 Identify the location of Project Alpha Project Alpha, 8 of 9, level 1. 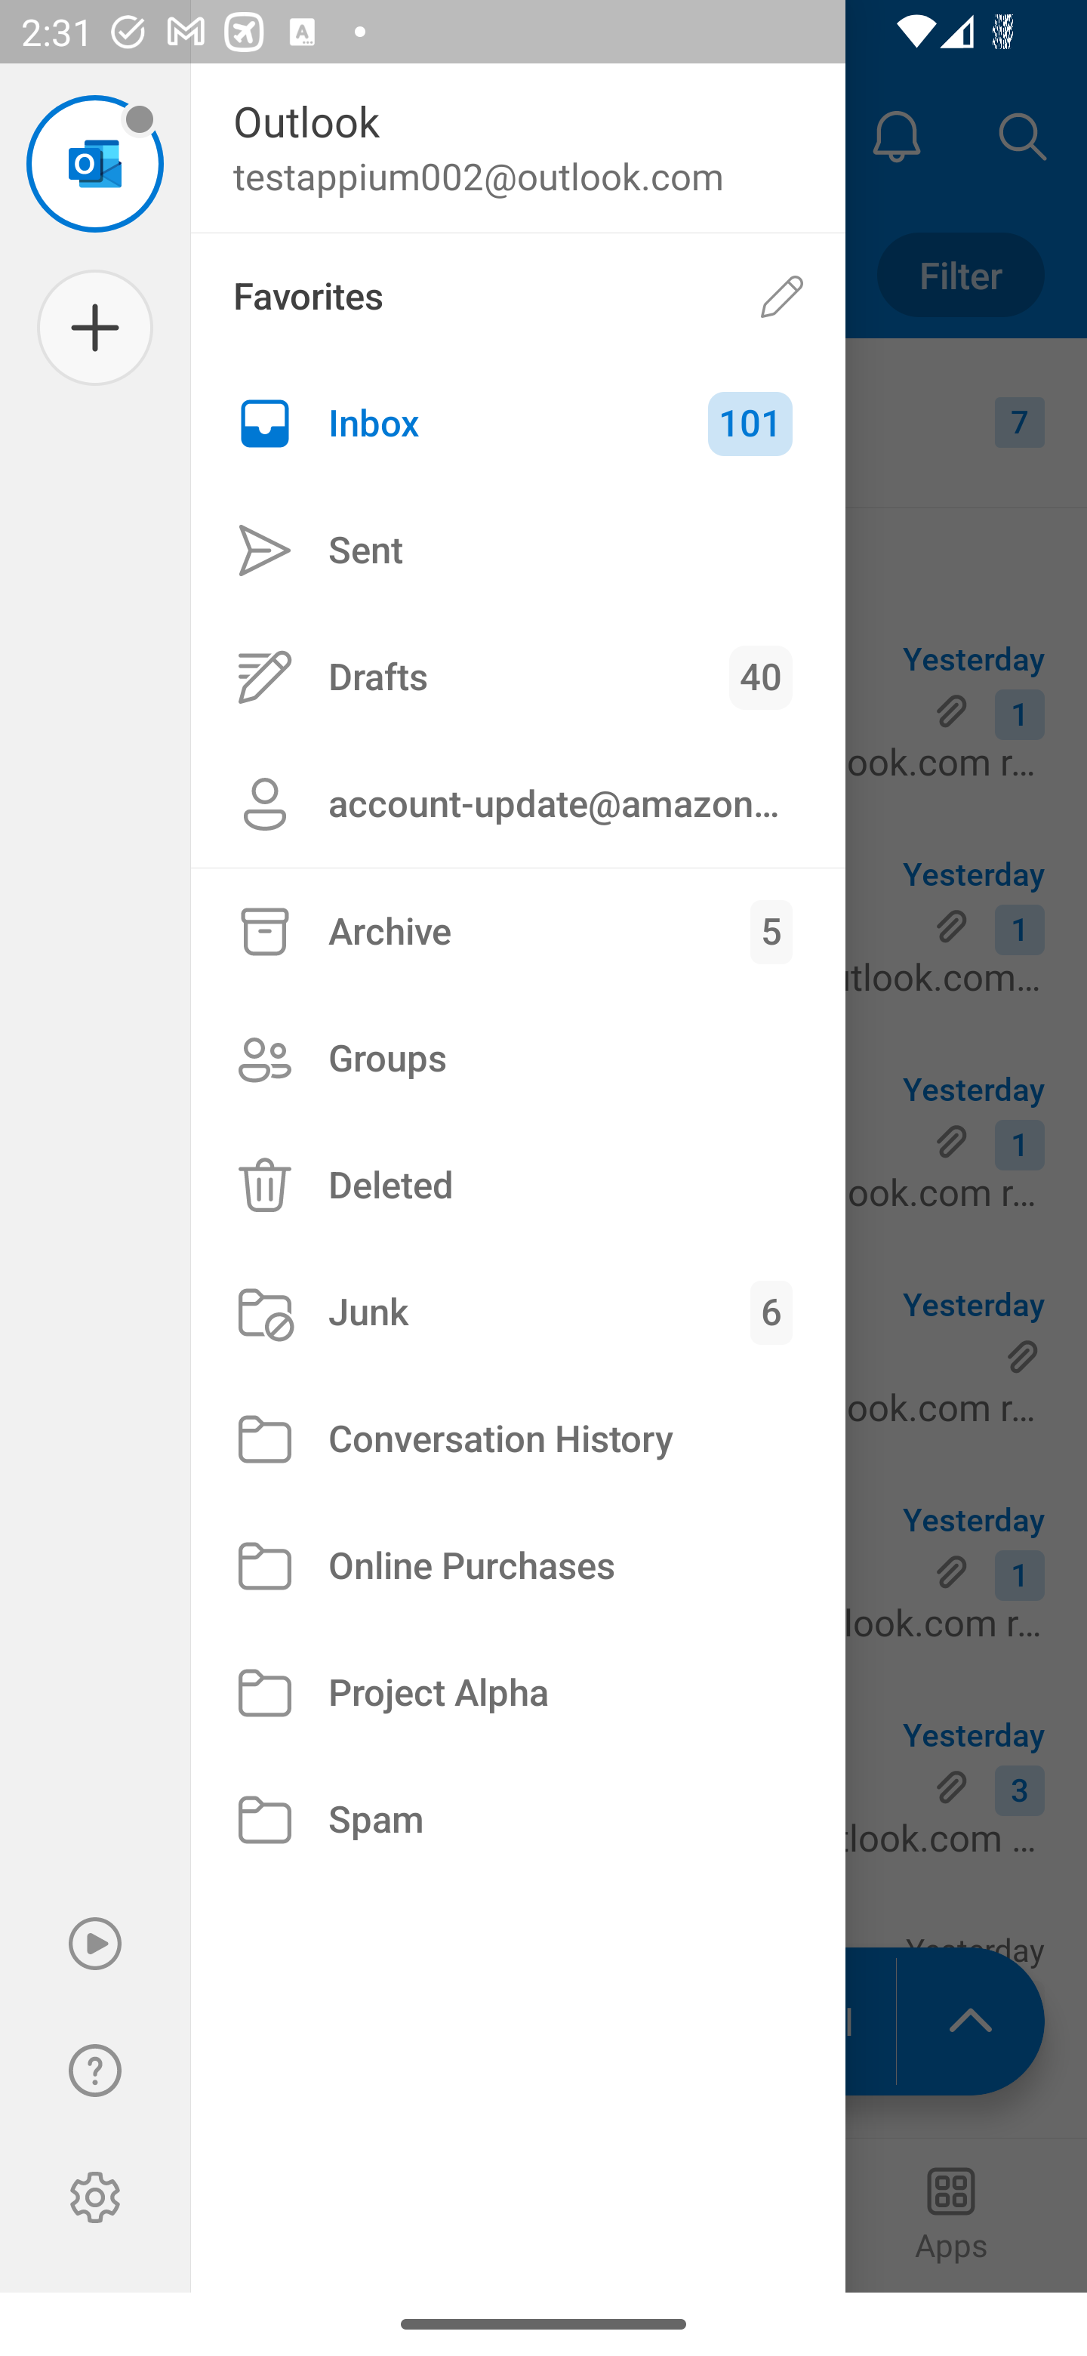
(518, 1694).